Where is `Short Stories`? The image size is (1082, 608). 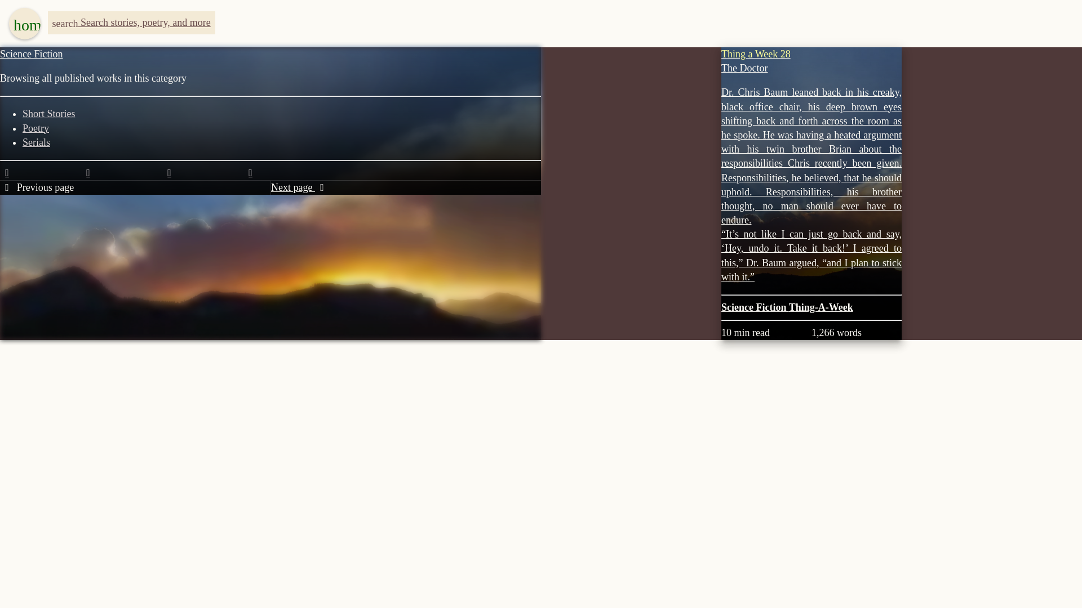 Short Stories is located at coordinates (49, 114).